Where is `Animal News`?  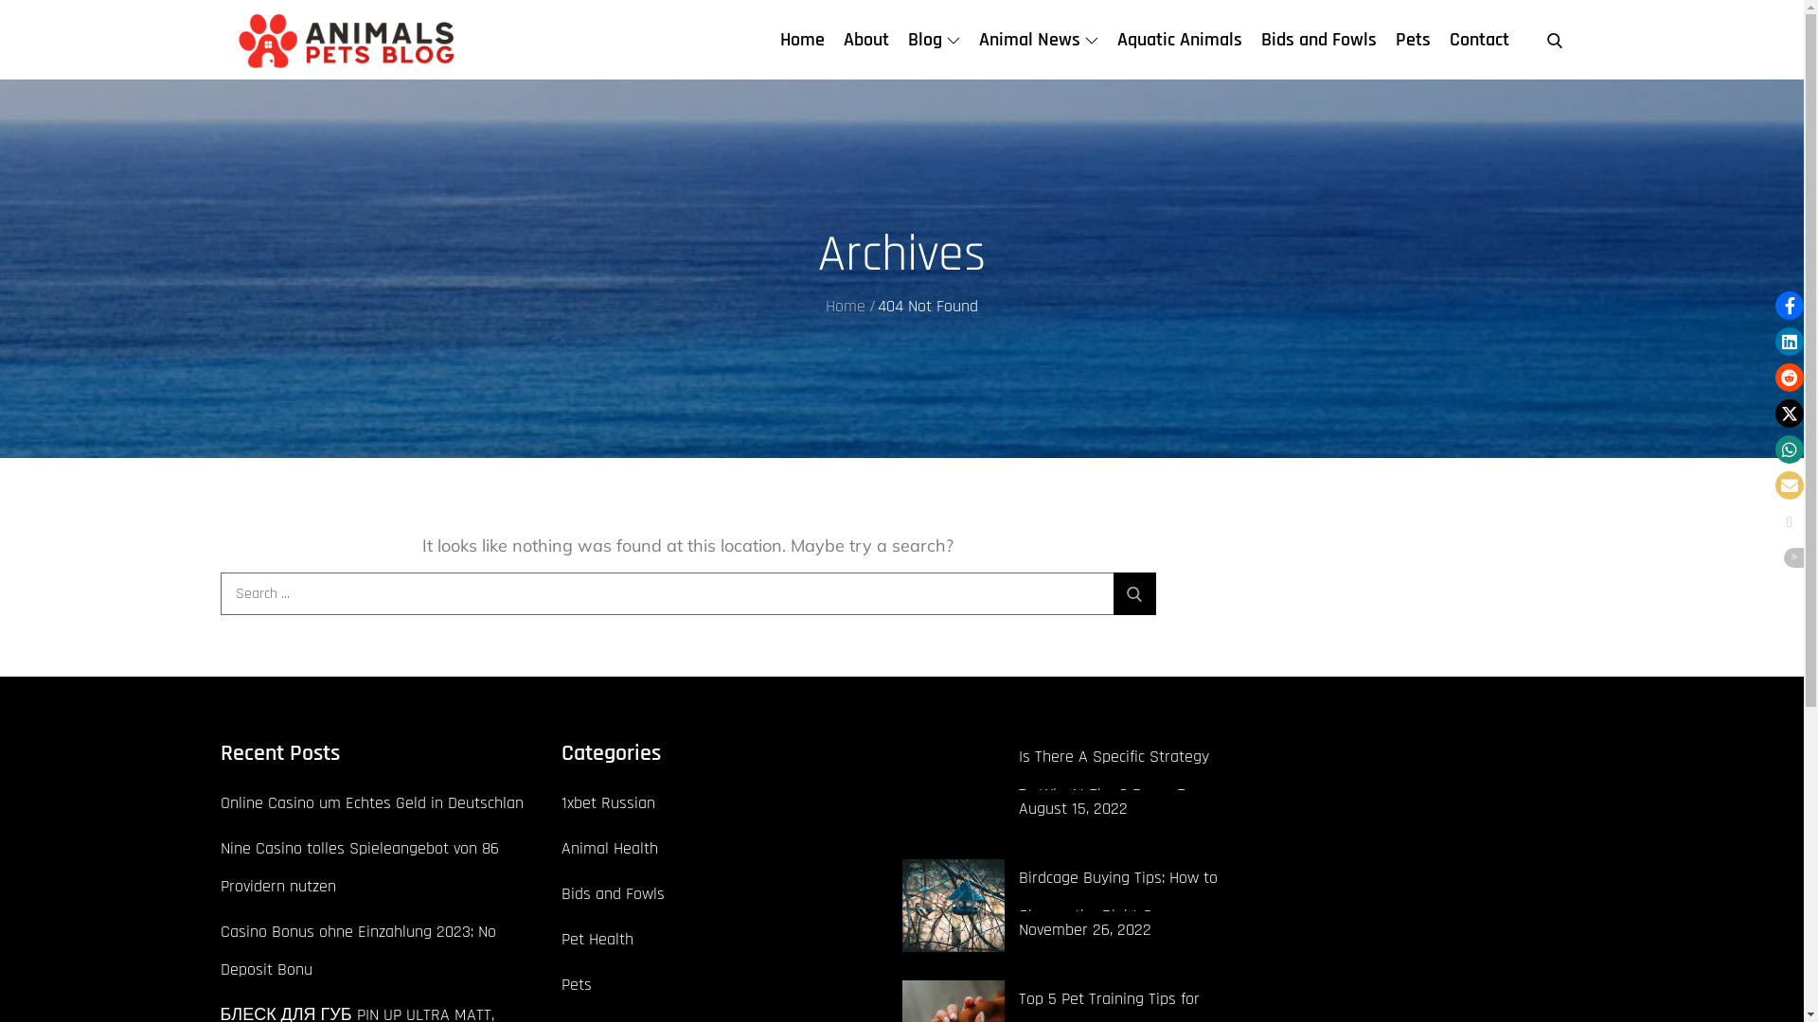 Animal News is located at coordinates (1039, 40).